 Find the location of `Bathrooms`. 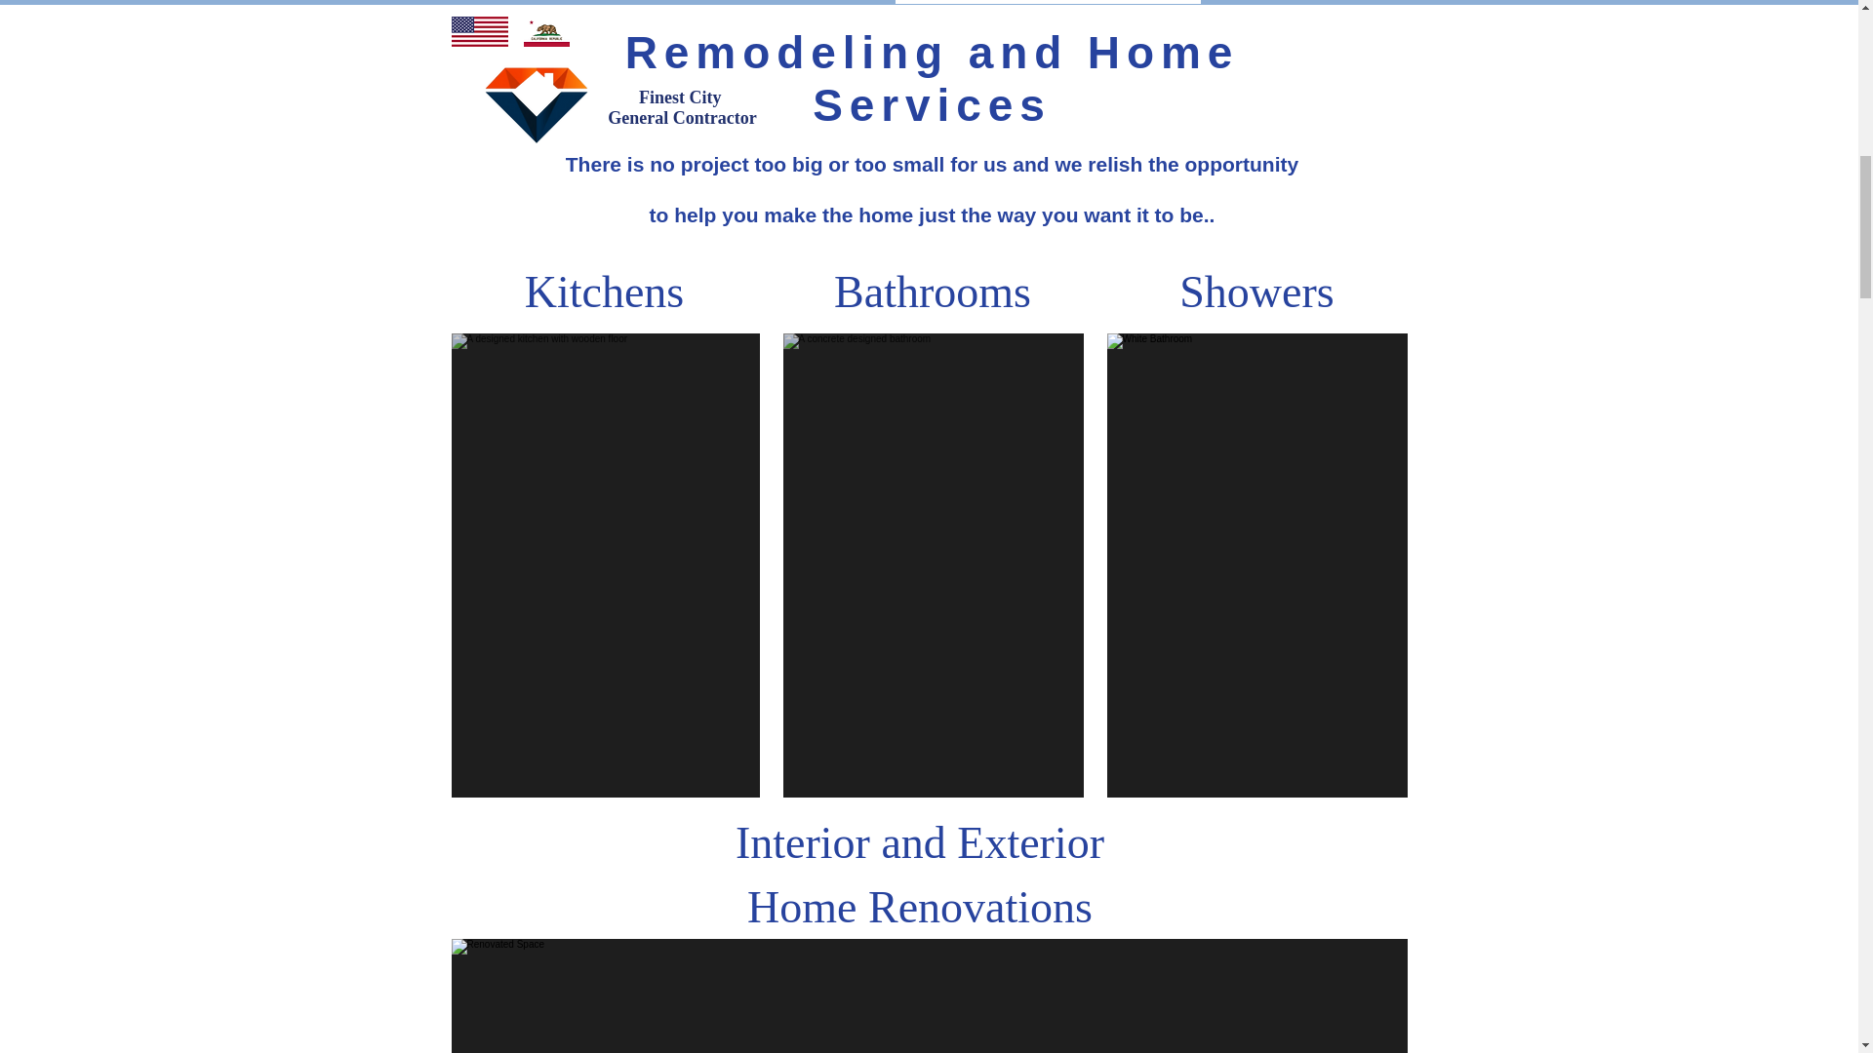

Bathrooms is located at coordinates (933, 292).